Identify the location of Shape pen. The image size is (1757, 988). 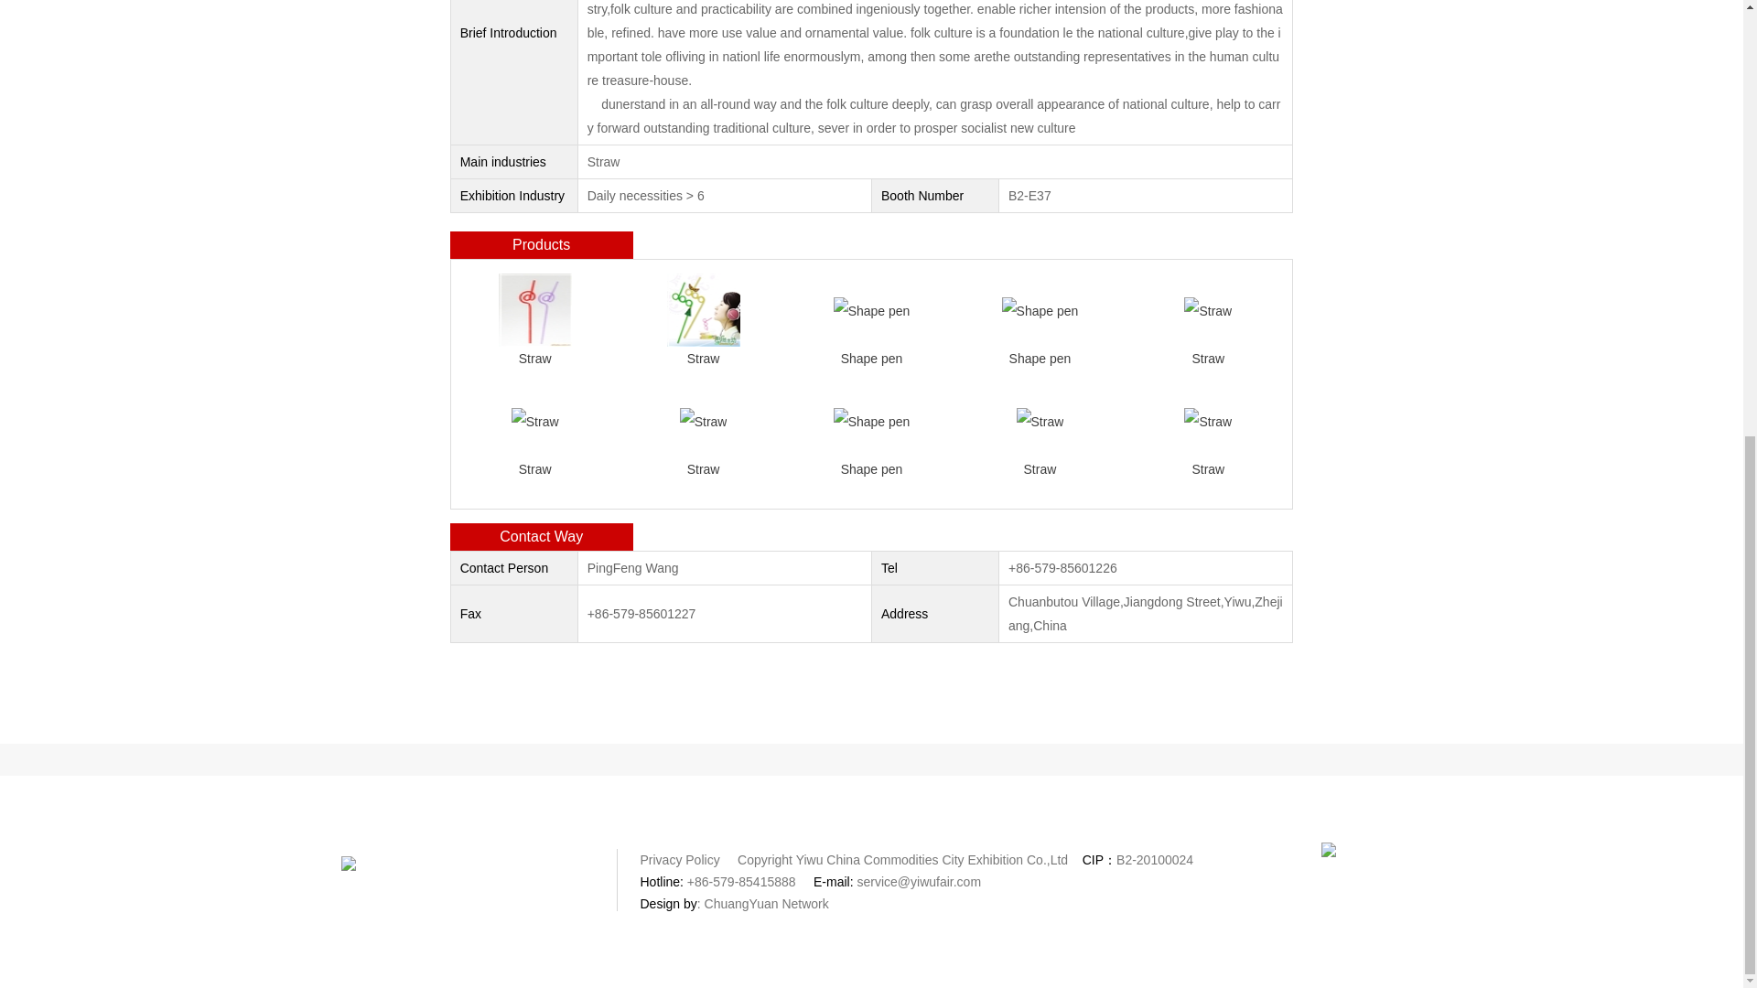
(871, 419).